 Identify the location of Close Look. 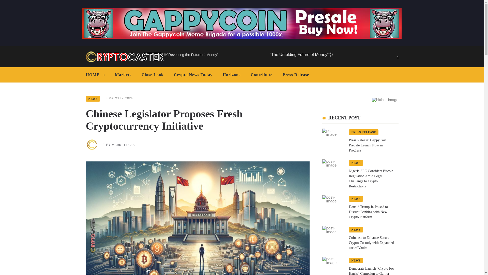
(152, 75).